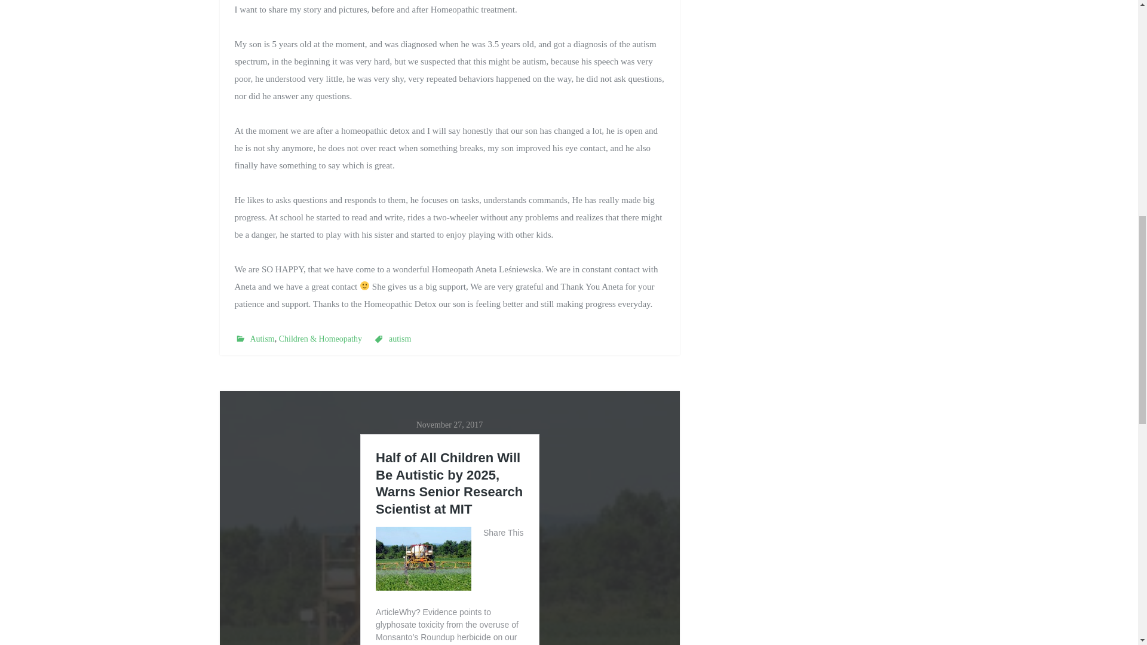 The width and height of the screenshot is (1147, 645). Describe the element at coordinates (449, 425) in the screenshot. I see `November 27, 2017` at that location.